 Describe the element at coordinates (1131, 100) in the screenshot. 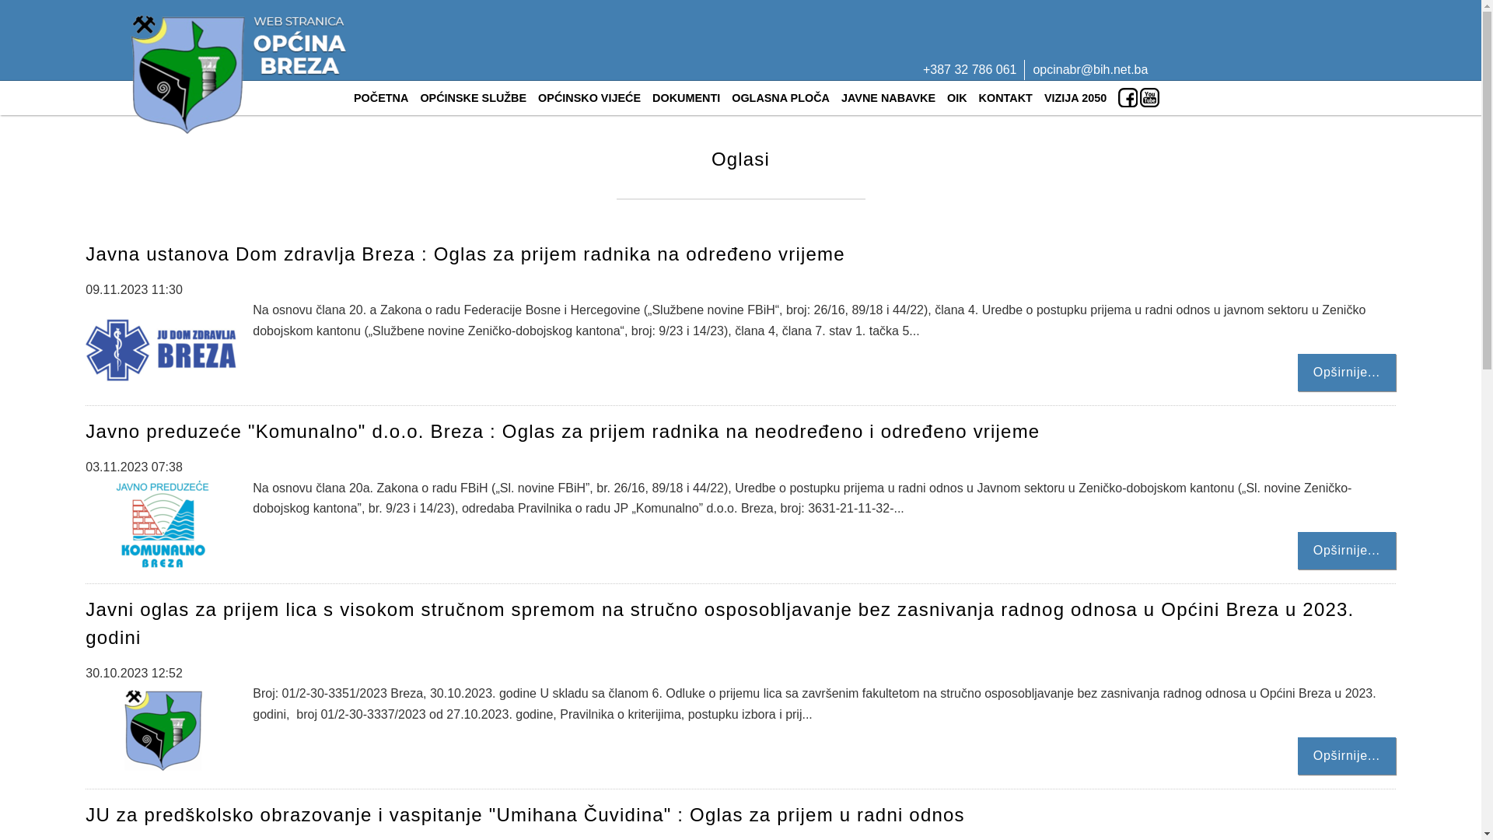

I see `INSTA` at that location.